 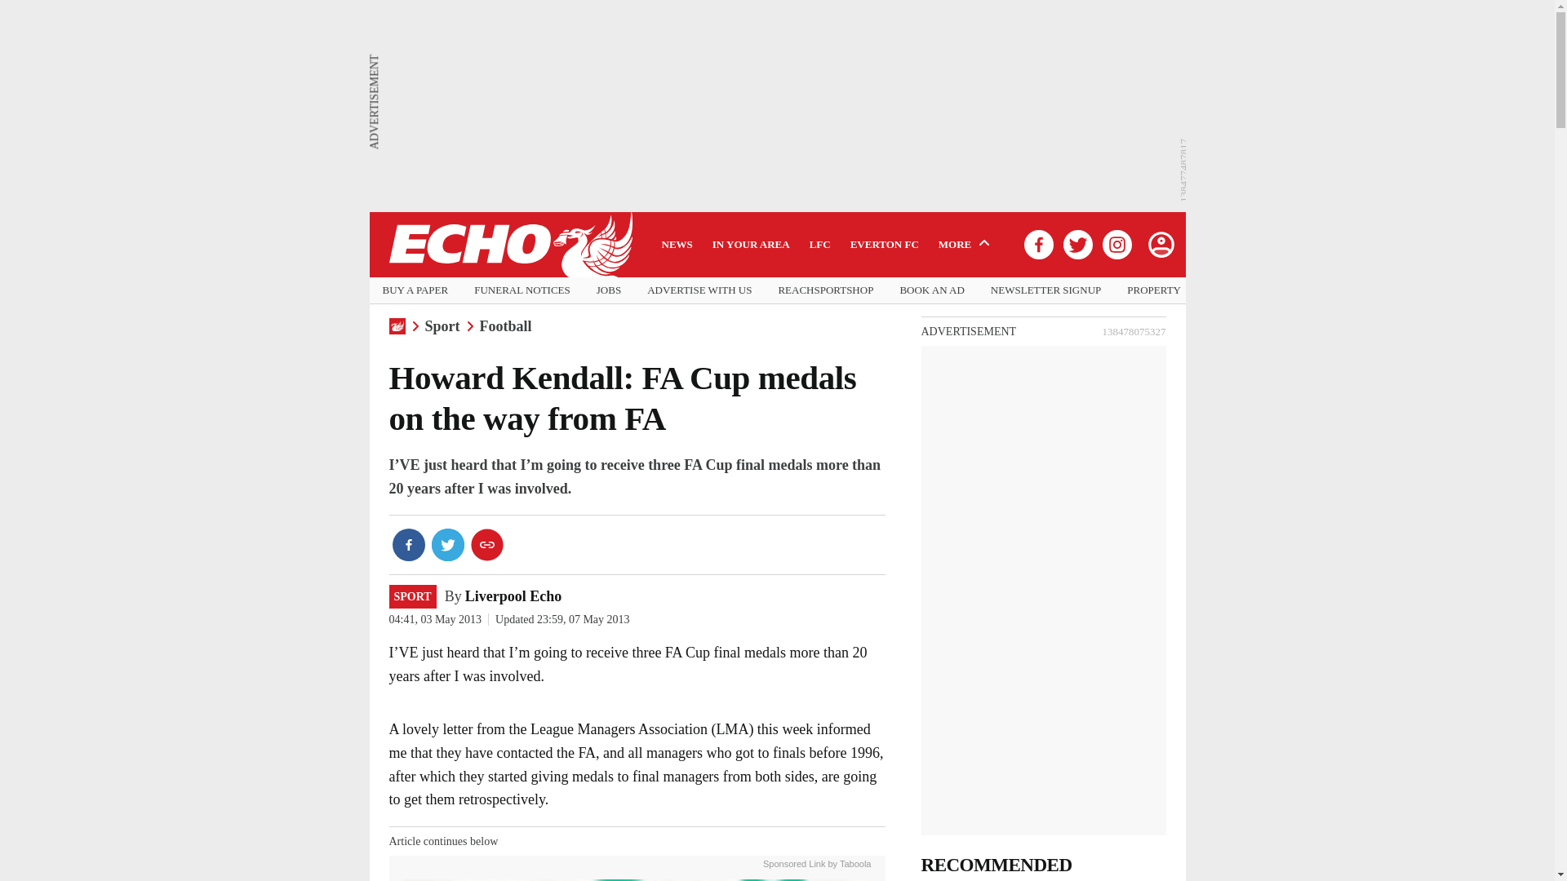 What do you see at coordinates (442, 326) in the screenshot?
I see `Sport` at bounding box center [442, 326].